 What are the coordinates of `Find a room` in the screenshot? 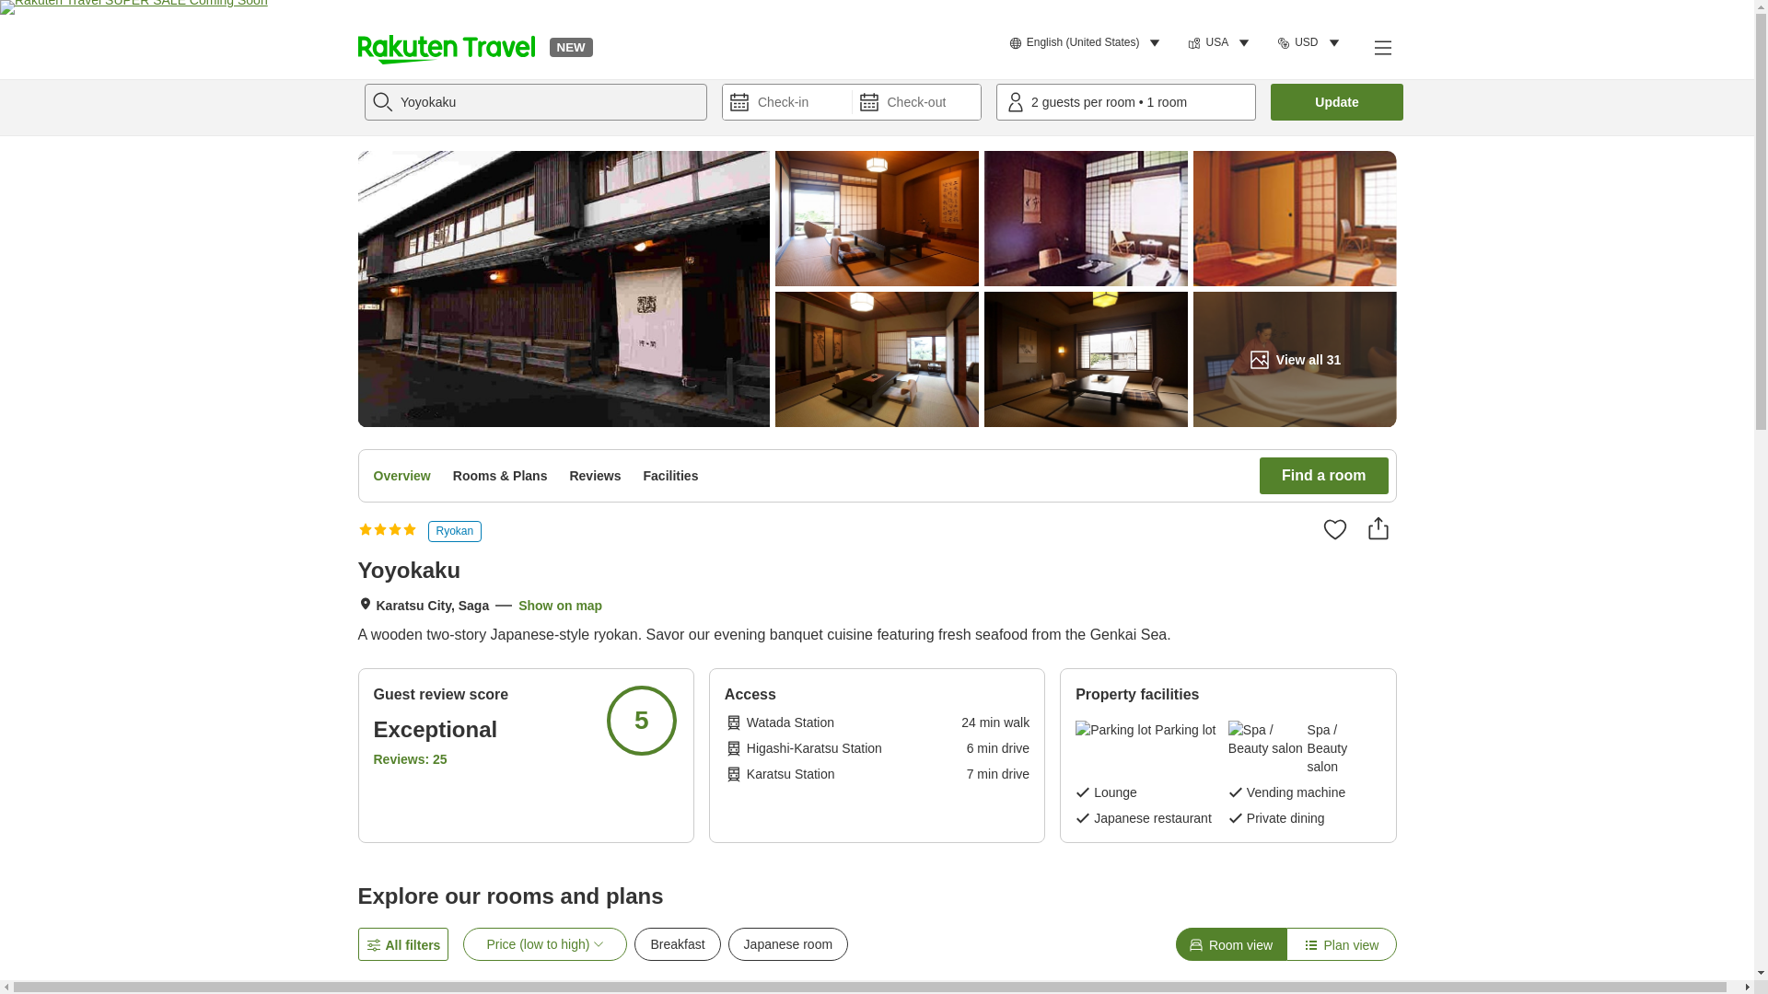 It's located at (1323, 475).